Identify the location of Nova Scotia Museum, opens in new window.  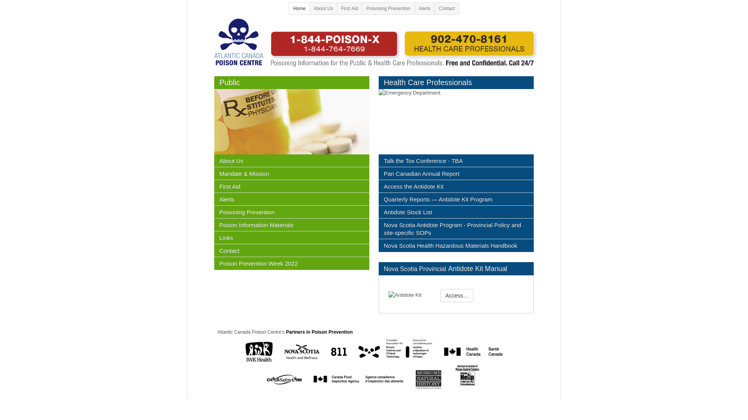
(429, 380).